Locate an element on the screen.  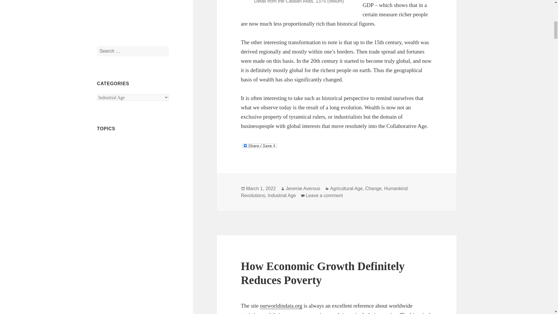
creativity is located at coordinates (146, 263).